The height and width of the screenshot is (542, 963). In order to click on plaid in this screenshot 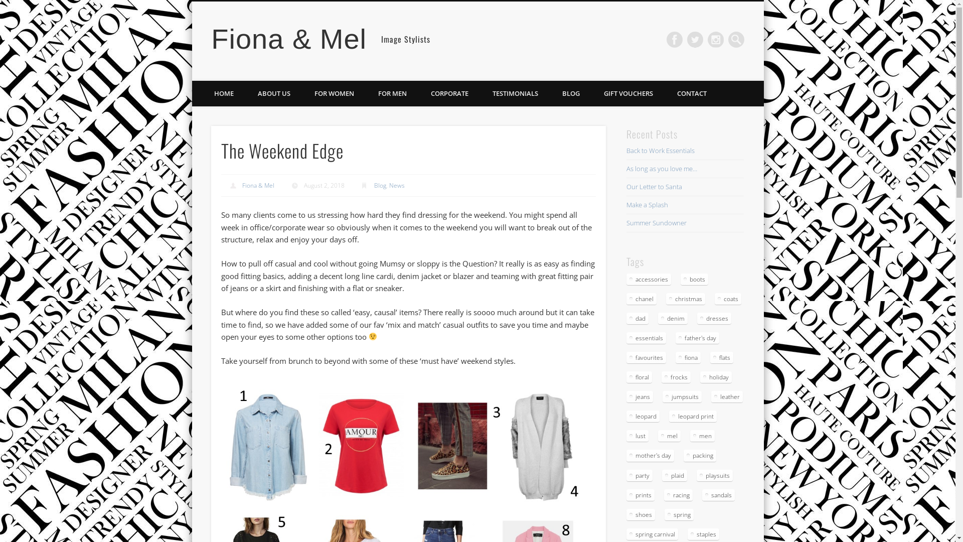, I will do `click(675, 476)`.